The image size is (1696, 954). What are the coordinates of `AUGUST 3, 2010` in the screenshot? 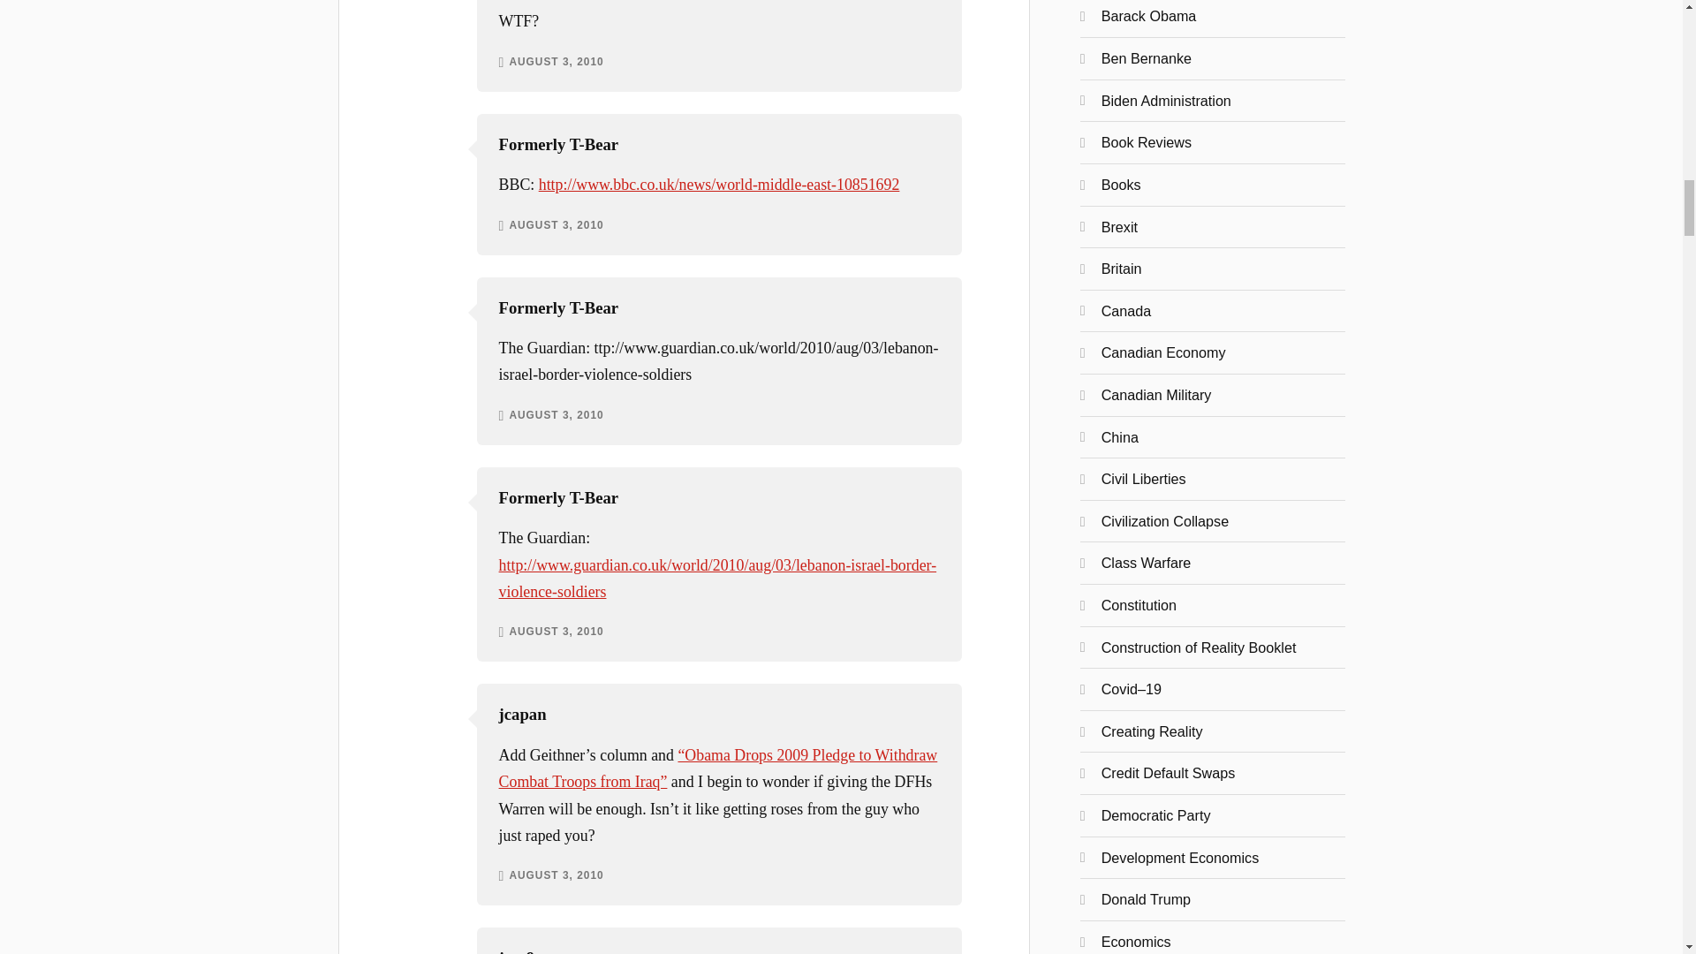 It's located at (556, 632).